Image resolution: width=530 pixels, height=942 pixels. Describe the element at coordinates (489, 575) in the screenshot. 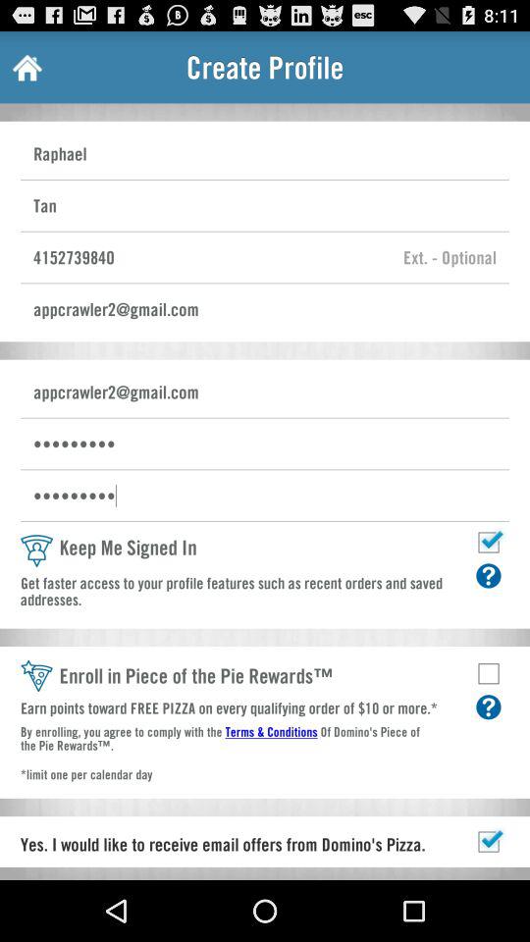

I see `ask a question` at that location.